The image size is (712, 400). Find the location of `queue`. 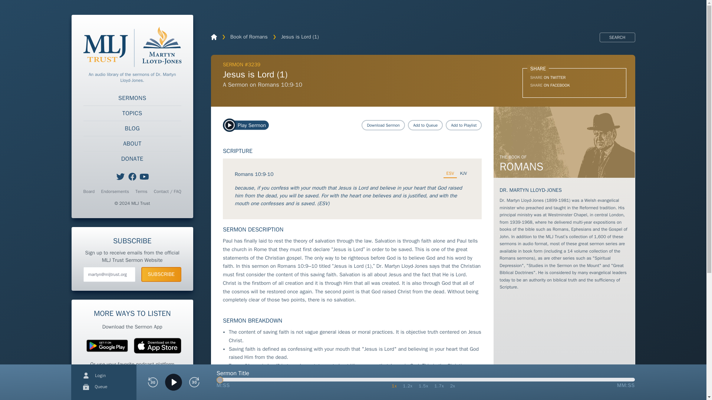

queue is located at coordinates (86, 387).